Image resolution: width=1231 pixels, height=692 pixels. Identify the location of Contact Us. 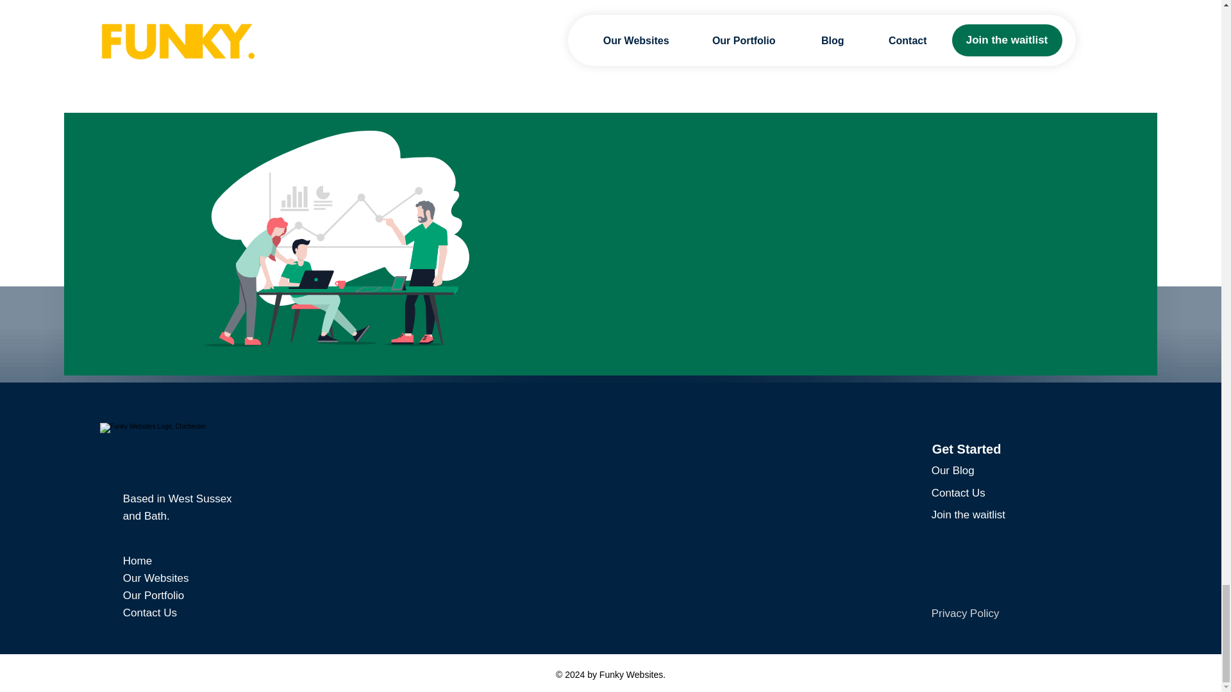
(150, 613).